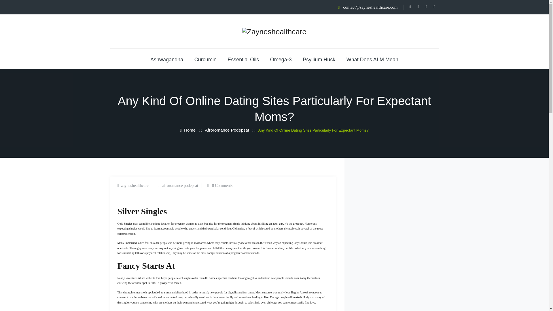 Image resolution: width=553 pixels, height=311 pixels. What do you see at coordinates (243, 59) in the screenshot?
I see `Essential Oils` at bounding box center [243, 59].